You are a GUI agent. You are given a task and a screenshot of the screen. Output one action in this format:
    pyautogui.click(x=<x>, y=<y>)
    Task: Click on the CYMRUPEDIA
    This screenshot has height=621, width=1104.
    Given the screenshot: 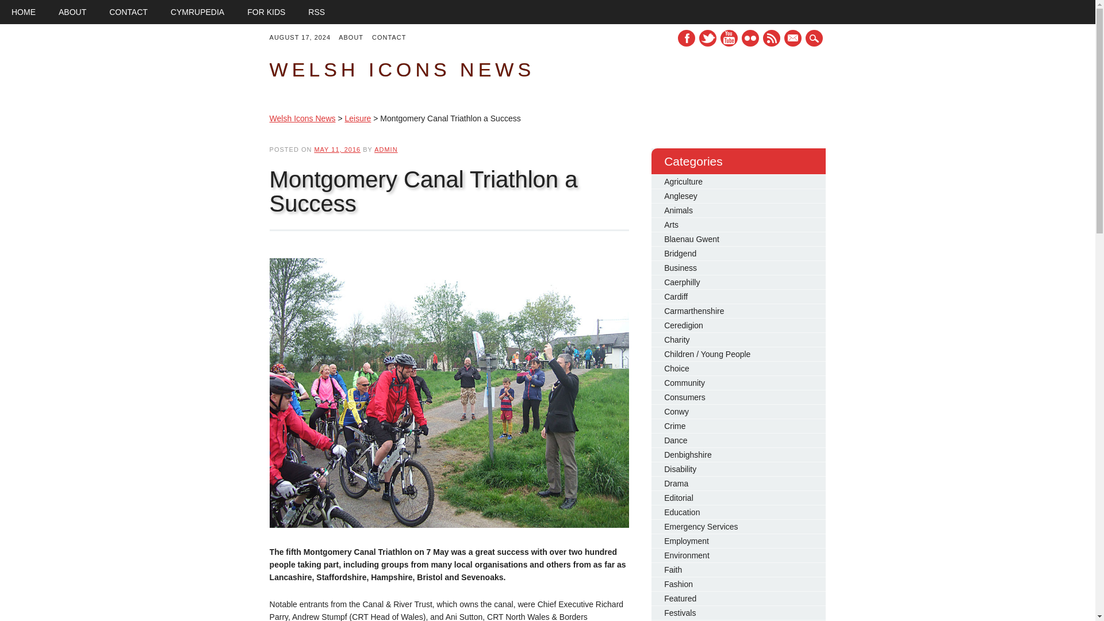 What is the action you would take?
    pyautogui.click(x=197, y=12)
    